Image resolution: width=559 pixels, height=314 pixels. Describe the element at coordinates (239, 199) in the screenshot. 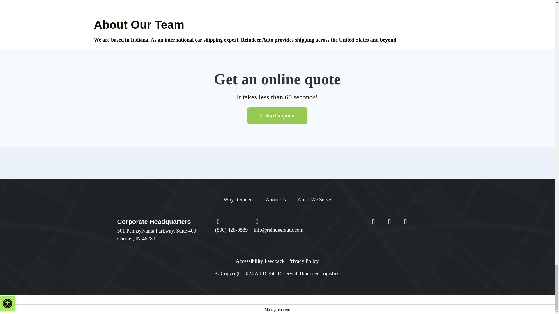

I see `Why Reindeer` at that location.